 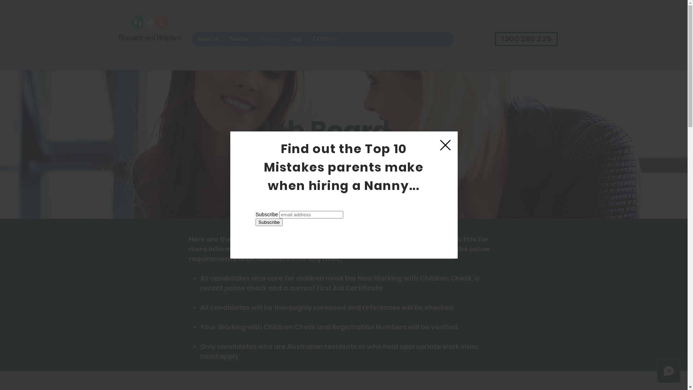 I want to click on 1300 290 225, so click(x=526, y=39).